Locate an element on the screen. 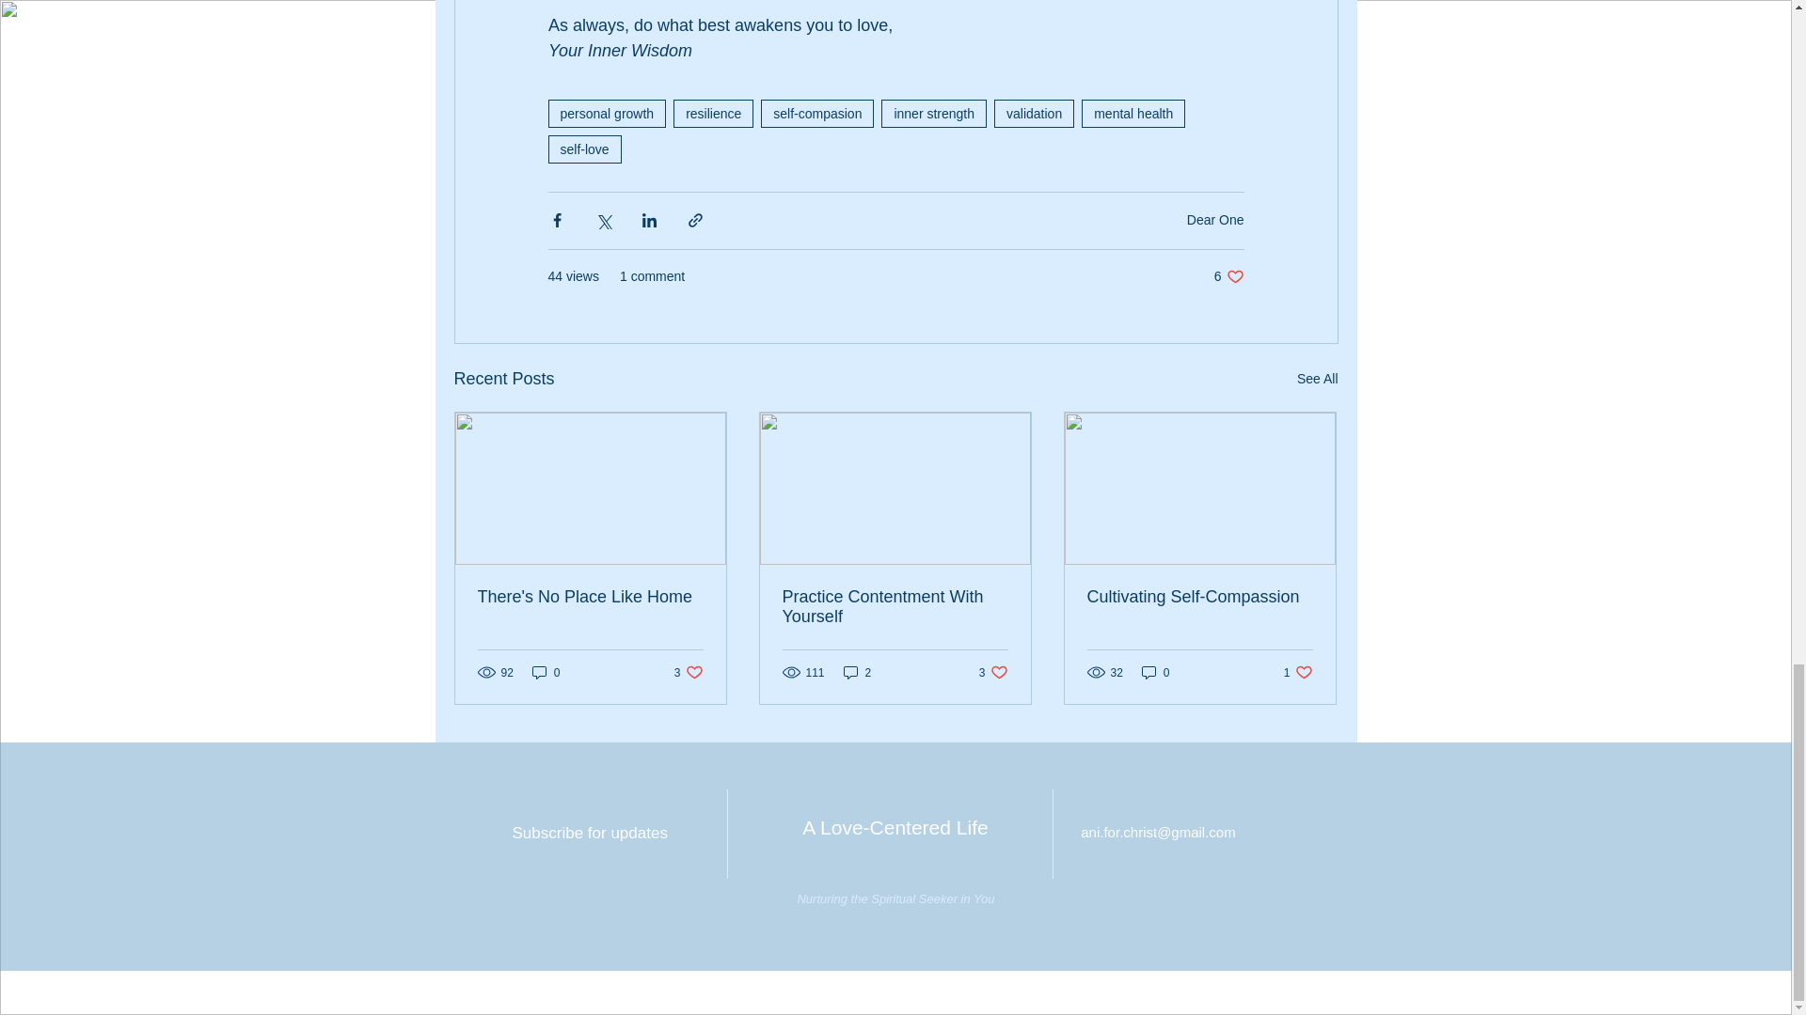  resilience is located at coordinates (858, 672).